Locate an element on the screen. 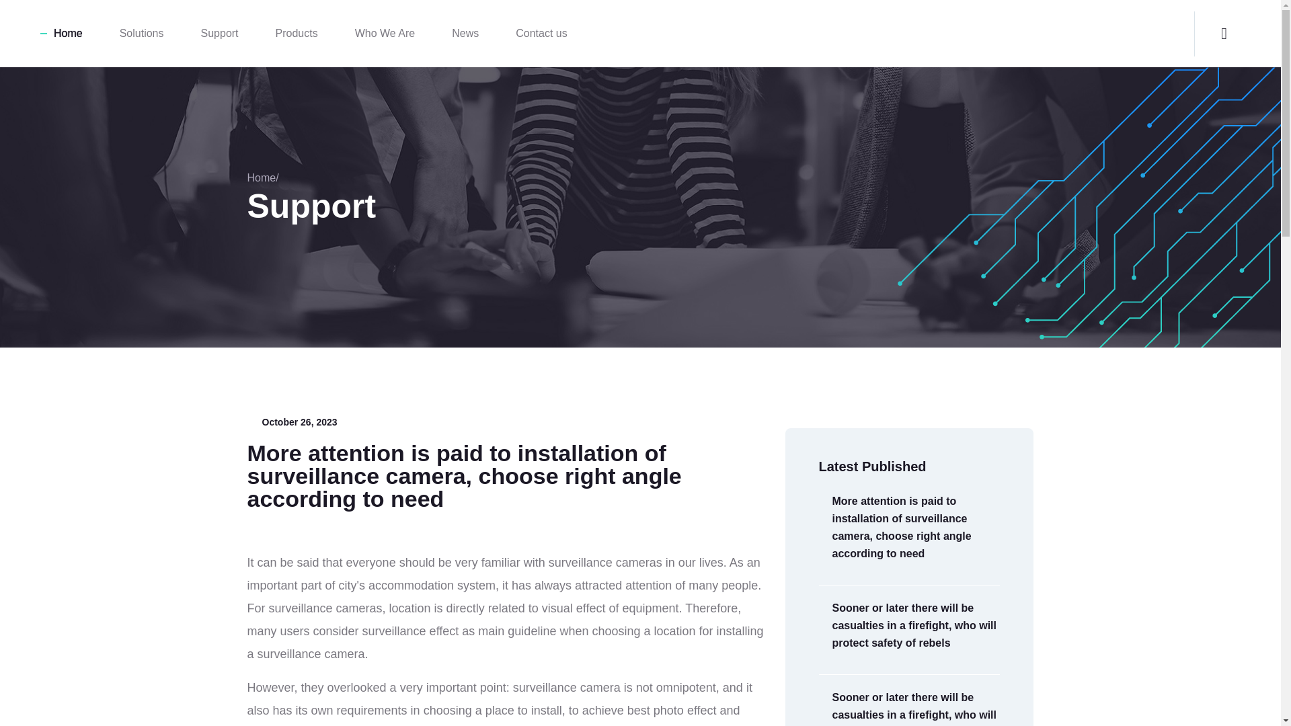 Image resolution: width=1291 pixels, height=726 pixels. News is located at coordinates (465, 34).